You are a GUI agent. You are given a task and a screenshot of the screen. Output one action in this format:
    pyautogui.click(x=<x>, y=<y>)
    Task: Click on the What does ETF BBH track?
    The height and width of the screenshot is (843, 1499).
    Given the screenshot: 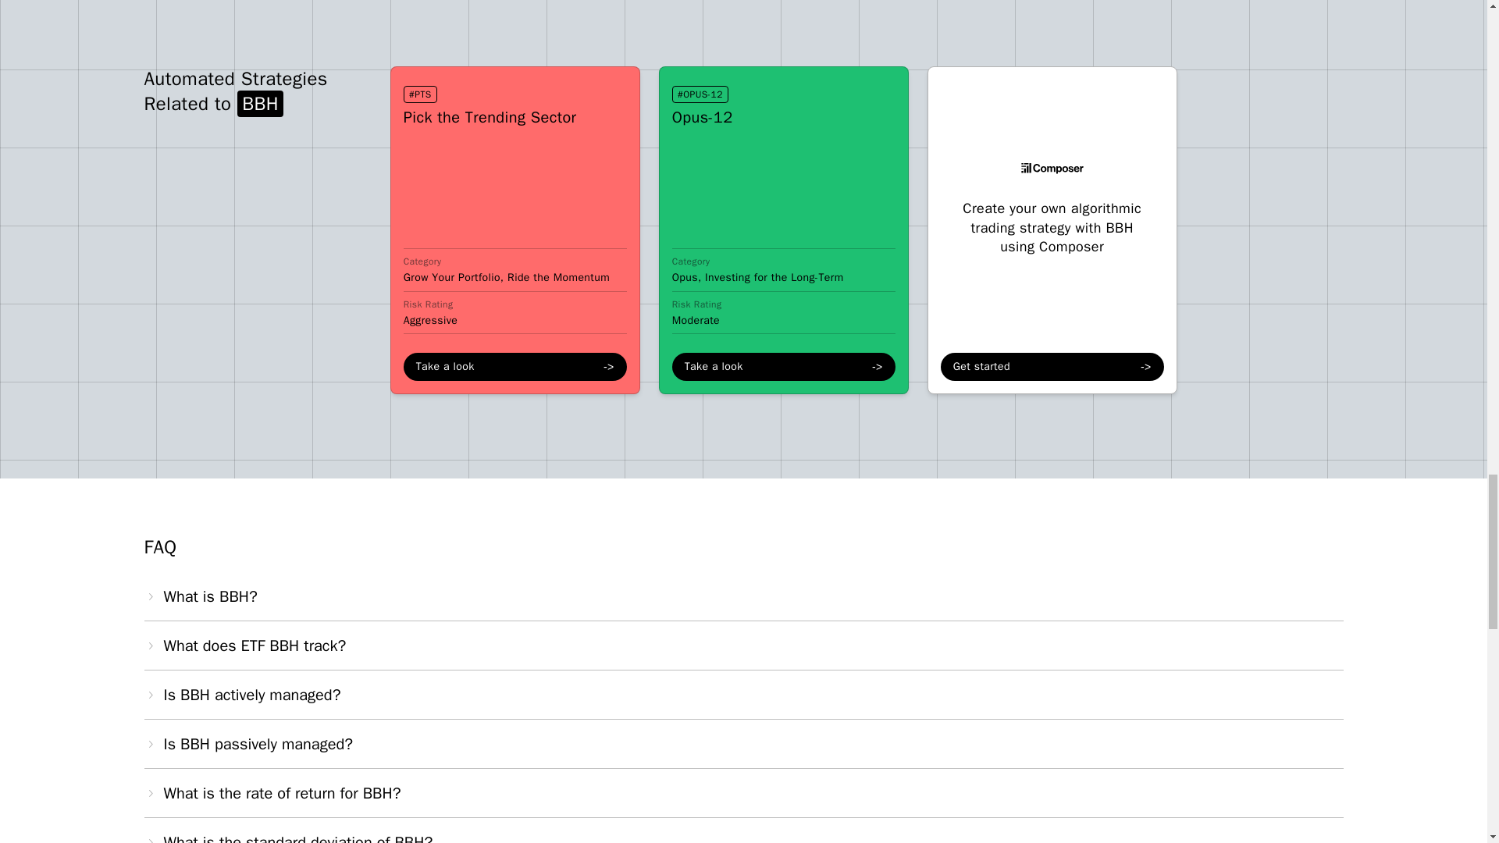 What is the action you would take?
    pyautogui.click(x=245, y=646)
    